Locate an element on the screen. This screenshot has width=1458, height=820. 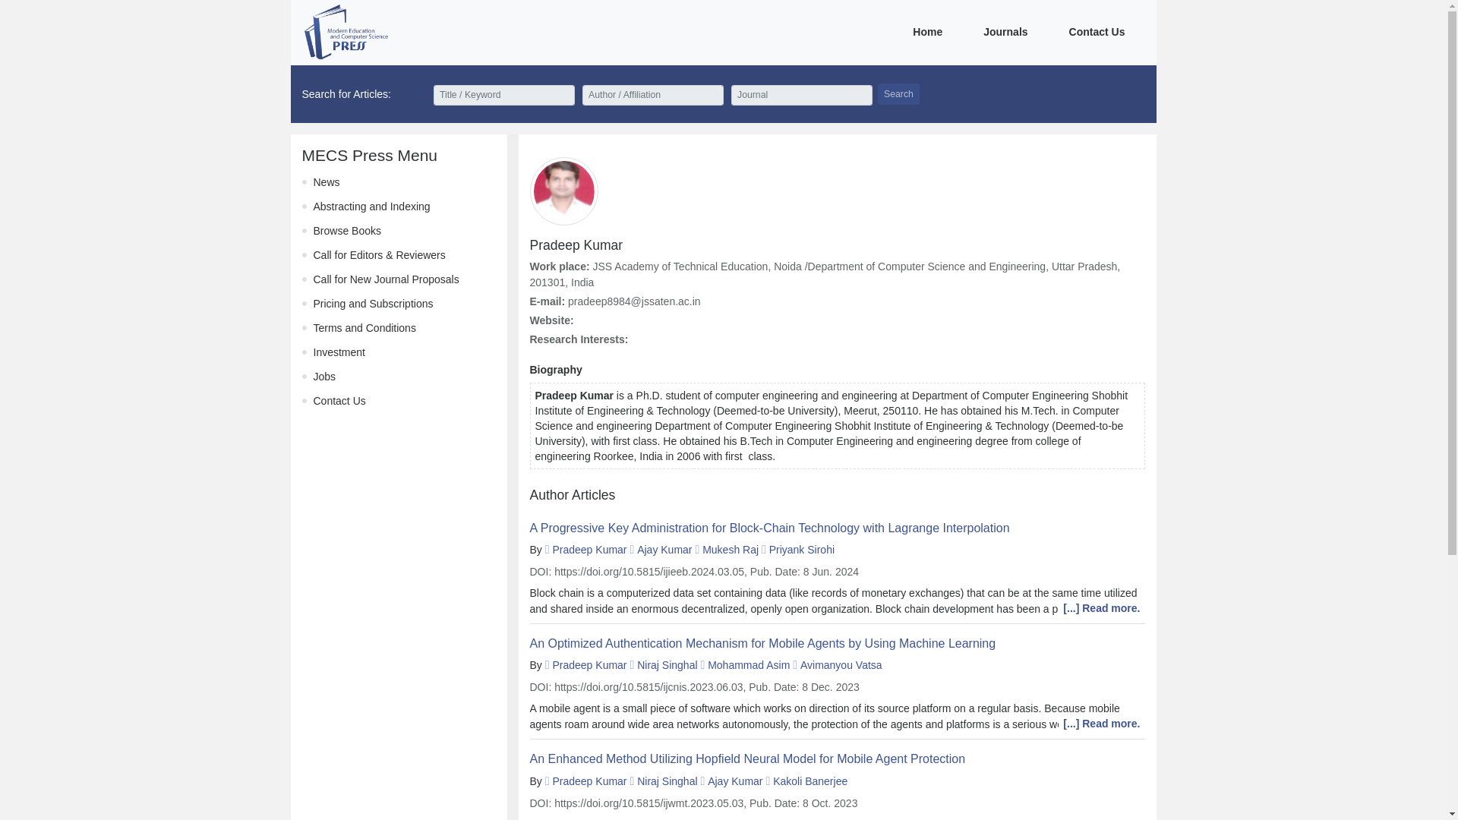
Pradeep Kumar is located at coordinates (589, 781).